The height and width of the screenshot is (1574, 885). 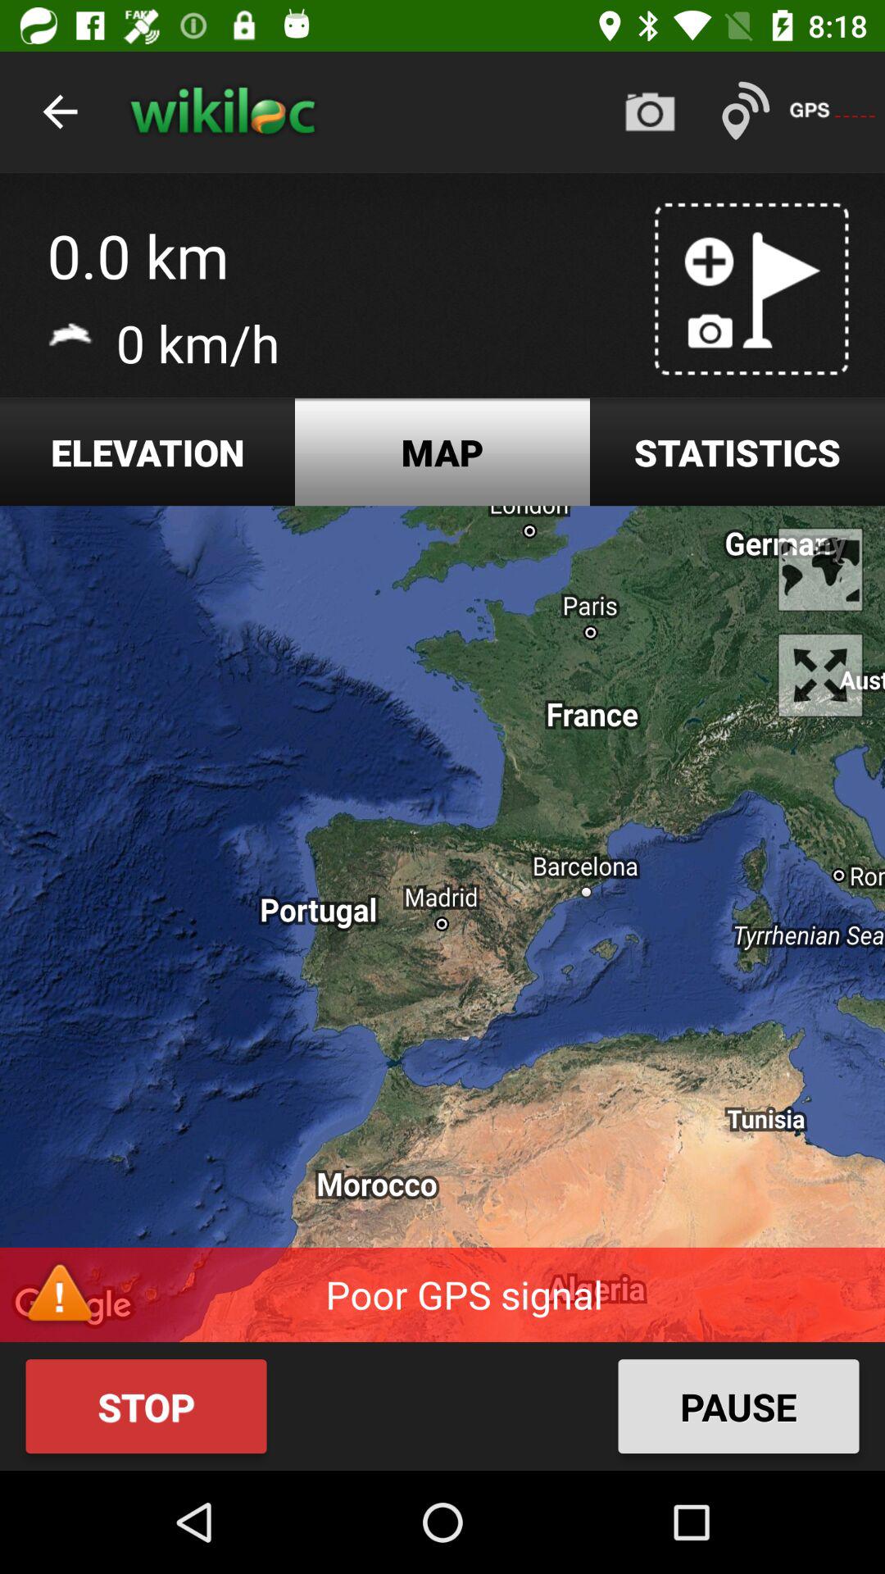 I want to click on turn on the stop icon, so click(x=146, y=1406).